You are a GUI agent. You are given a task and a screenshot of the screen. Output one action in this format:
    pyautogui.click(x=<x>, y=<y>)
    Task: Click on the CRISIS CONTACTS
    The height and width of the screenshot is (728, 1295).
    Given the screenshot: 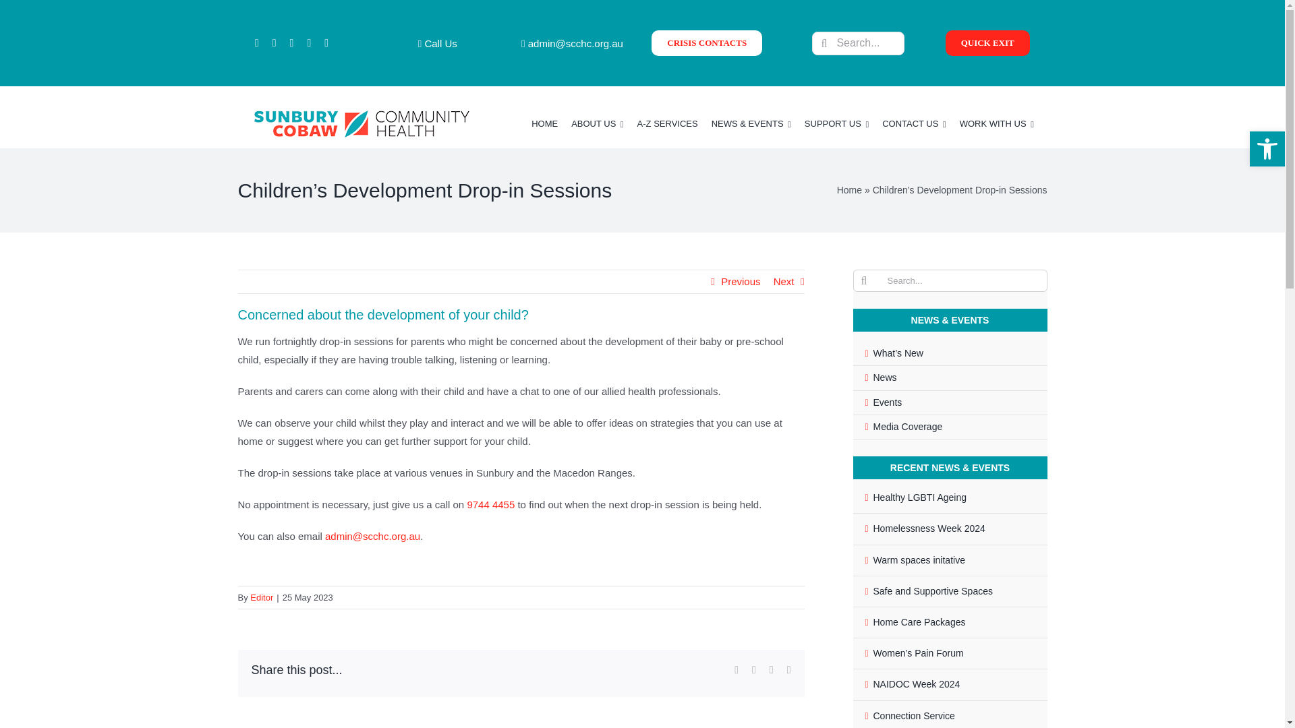 What is the action you would take?
    pyautogui.click(x=707, y=43)
    